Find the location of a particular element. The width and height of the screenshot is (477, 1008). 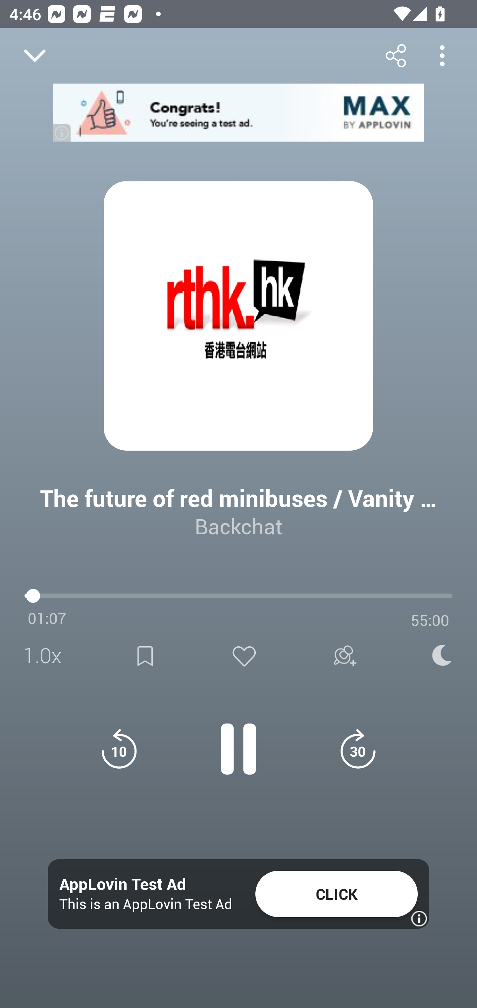

Share is located at coordinates (396, 55).